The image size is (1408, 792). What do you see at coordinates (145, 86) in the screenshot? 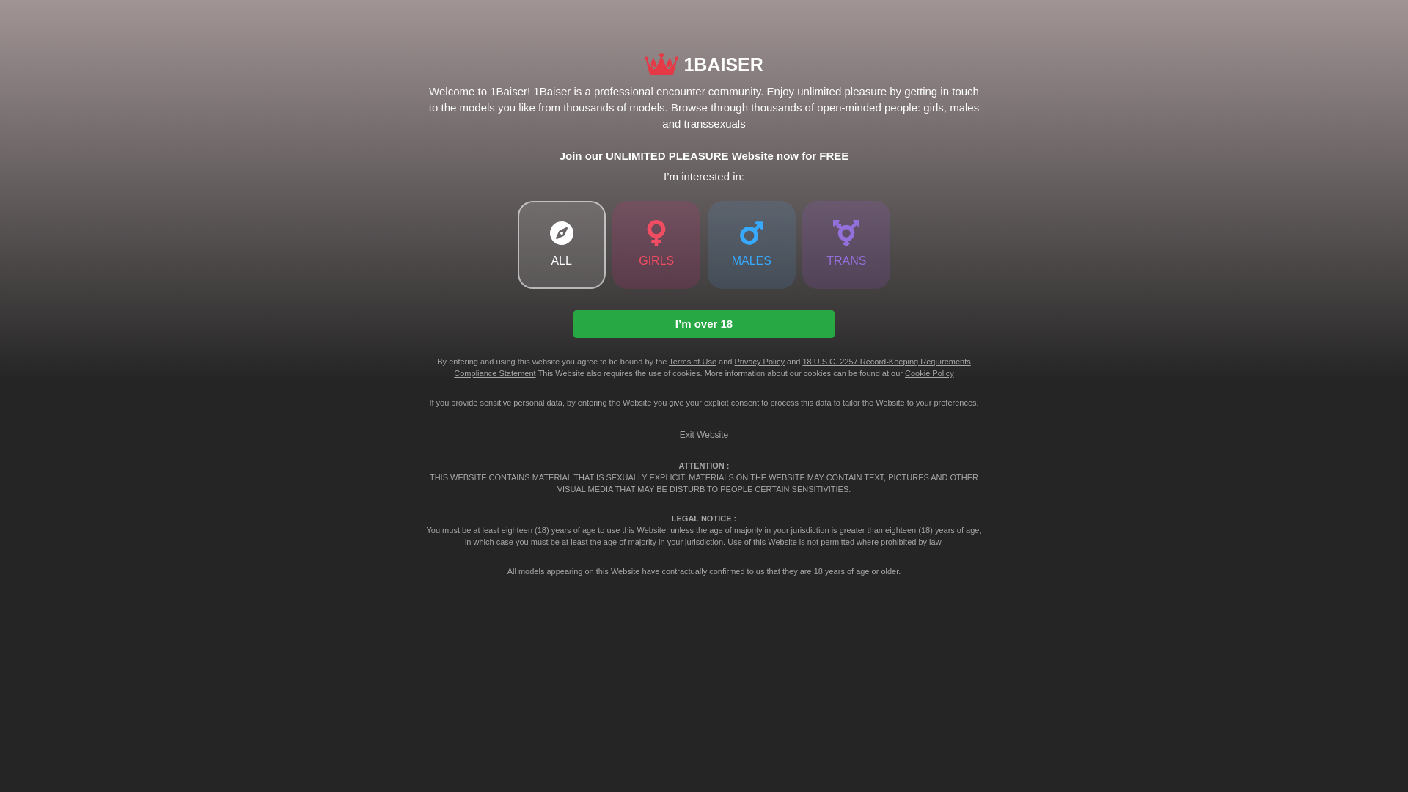
I see `Lyon
61` at bounding box center [145, 86].